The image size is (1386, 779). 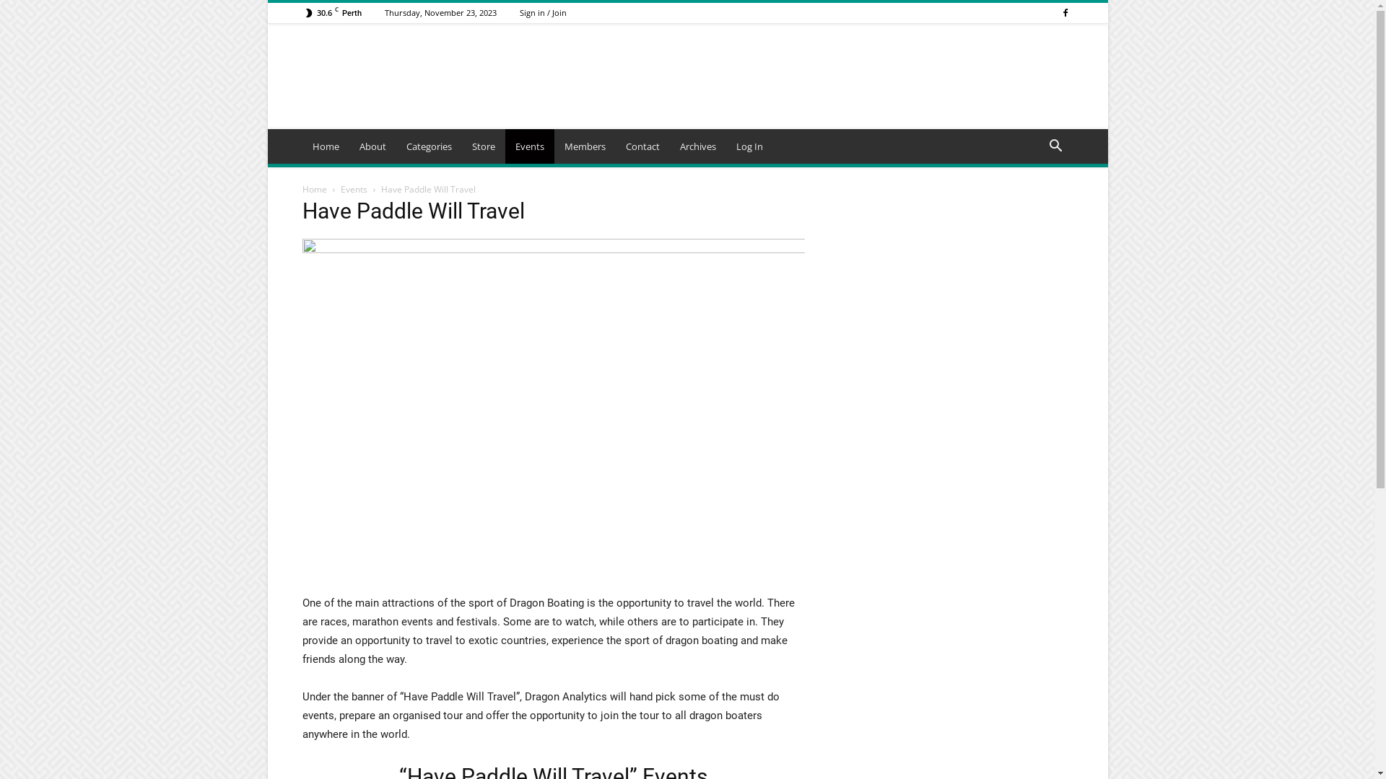 What do you see at coordinates (698, 146) in the screenshot?
I see `Archives` at bounding box center [698, 146].